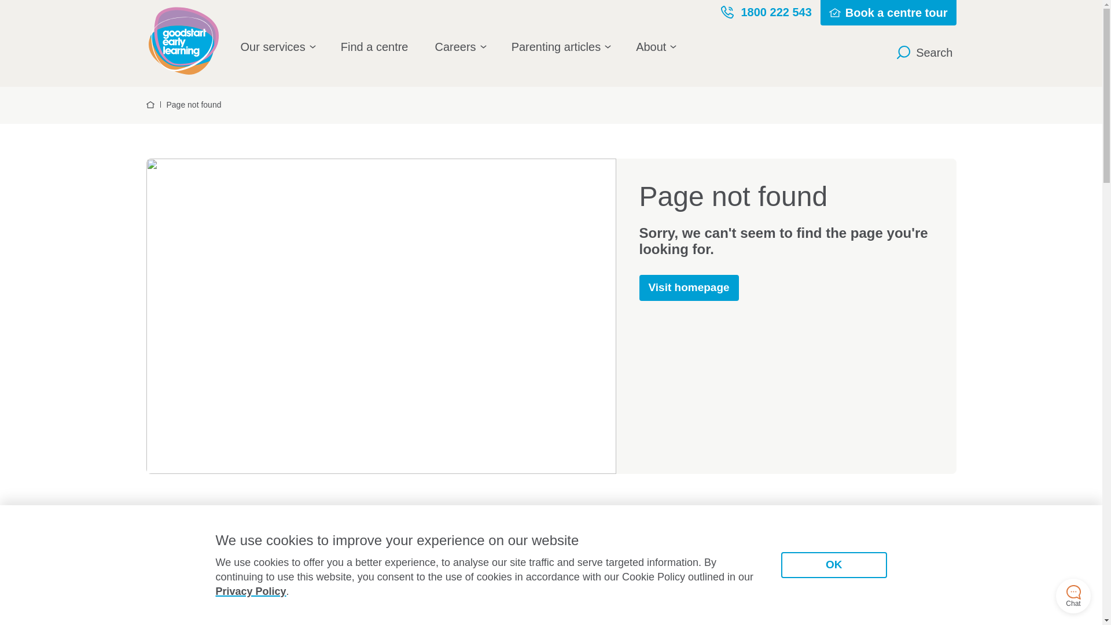 This screenshot has width=1111, height=625. Describe the element at coordinates (150, 106) in the screenshot. I see `Home` at that location.